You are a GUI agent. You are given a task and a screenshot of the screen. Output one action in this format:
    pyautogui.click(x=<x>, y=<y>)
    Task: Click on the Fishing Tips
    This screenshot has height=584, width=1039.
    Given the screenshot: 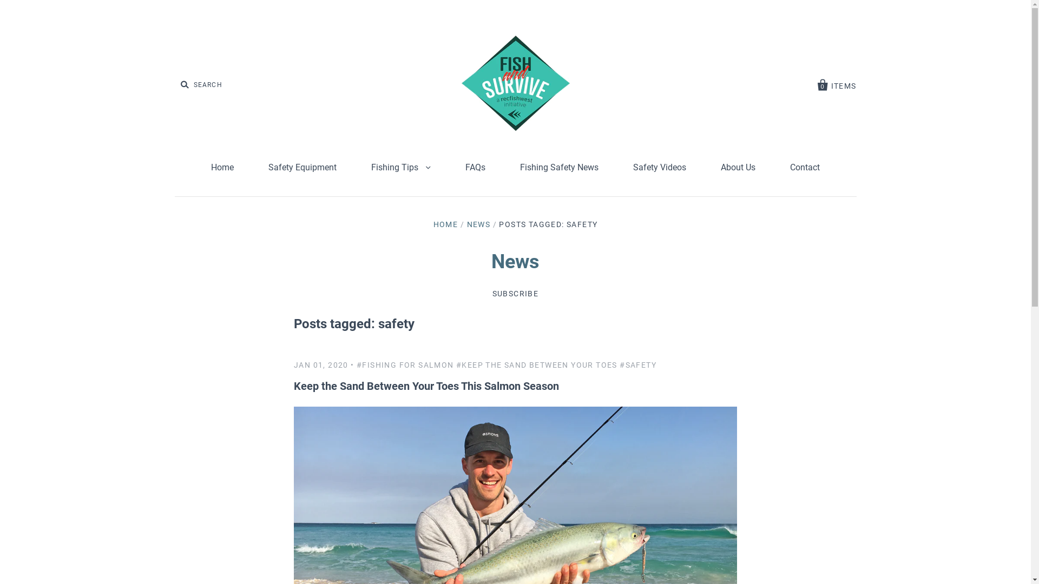 What is the action you would take?
    pyautogui.click(x=401, y=168)
    